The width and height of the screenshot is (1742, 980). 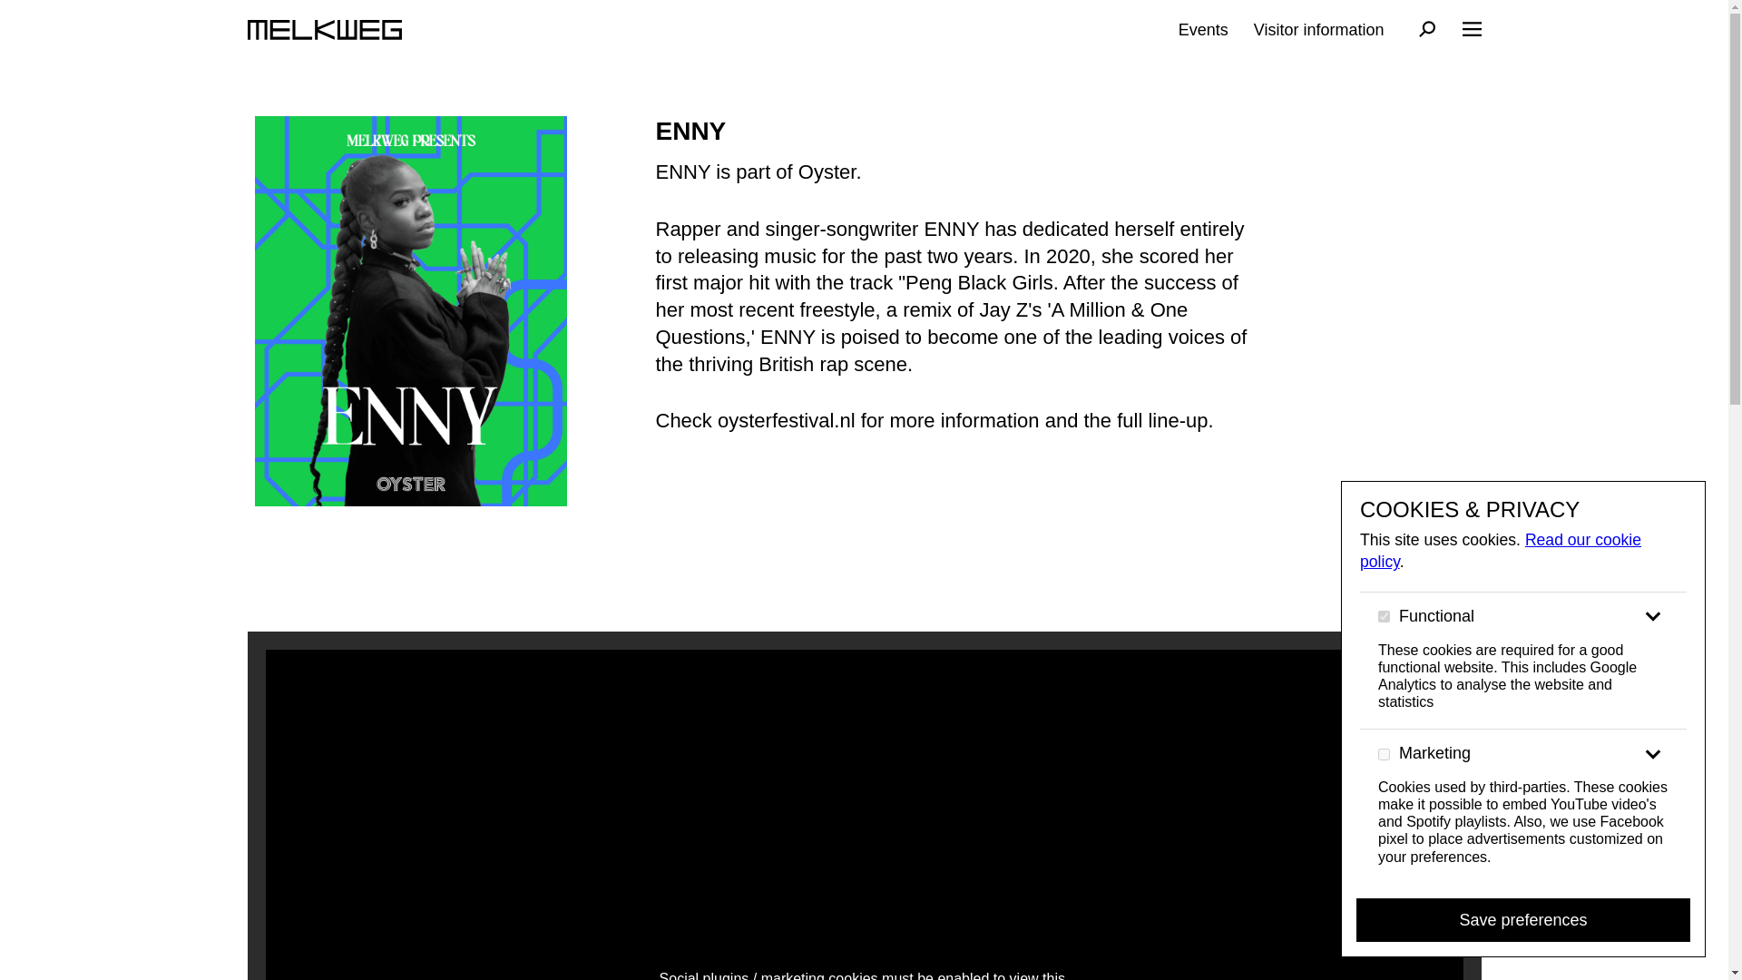 I want to click on Home, so click(x=323, y=29).